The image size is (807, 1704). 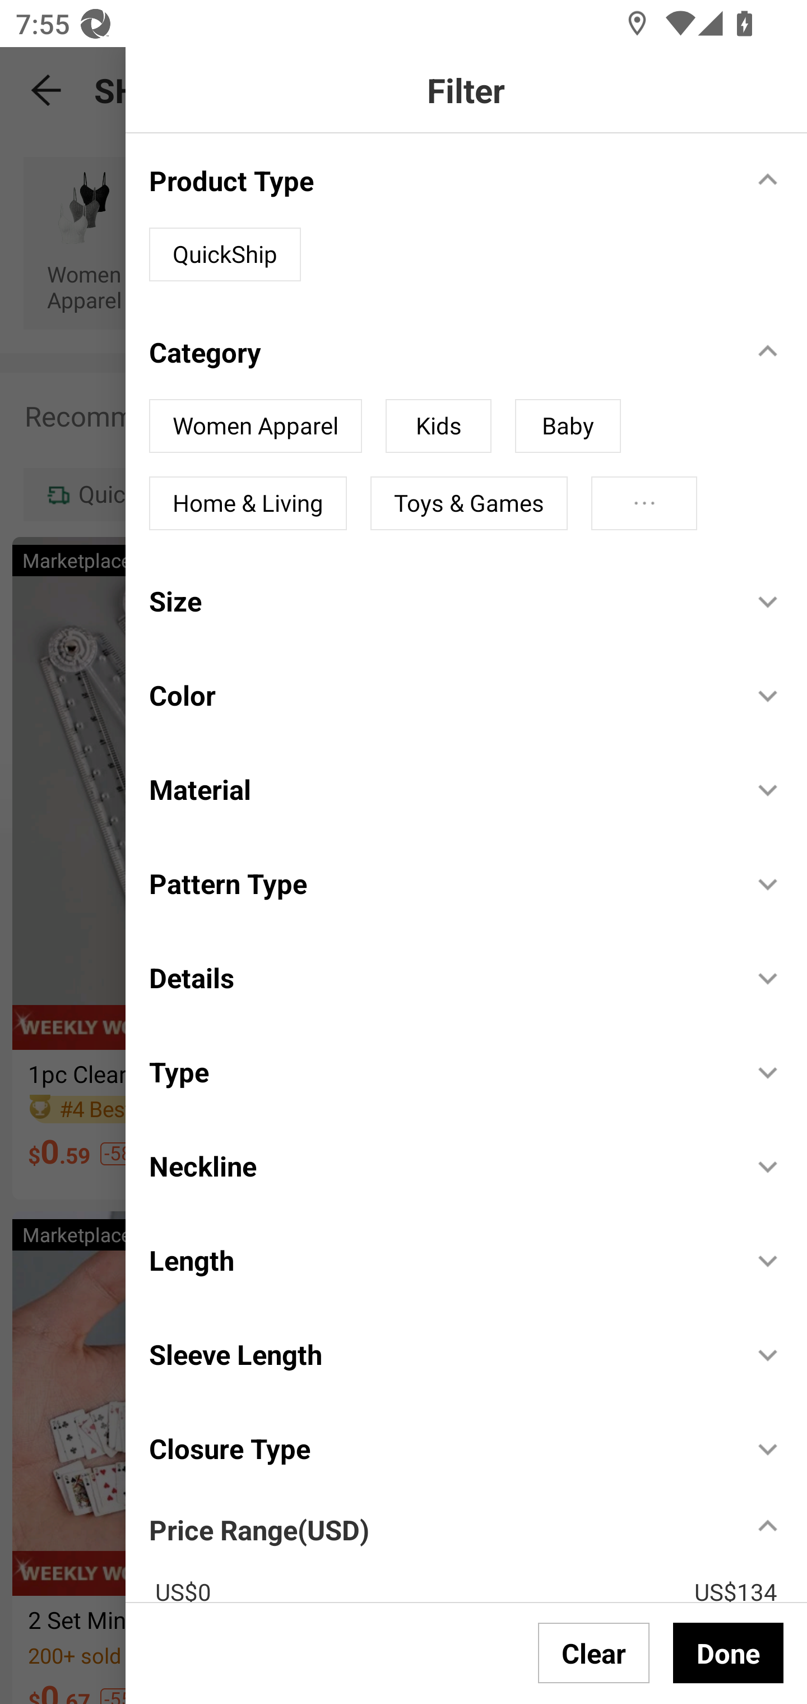 What do you see at coordinates (469, 503) in the screenshot?
I see `Toys & Games` at bounding box center [469, 503].